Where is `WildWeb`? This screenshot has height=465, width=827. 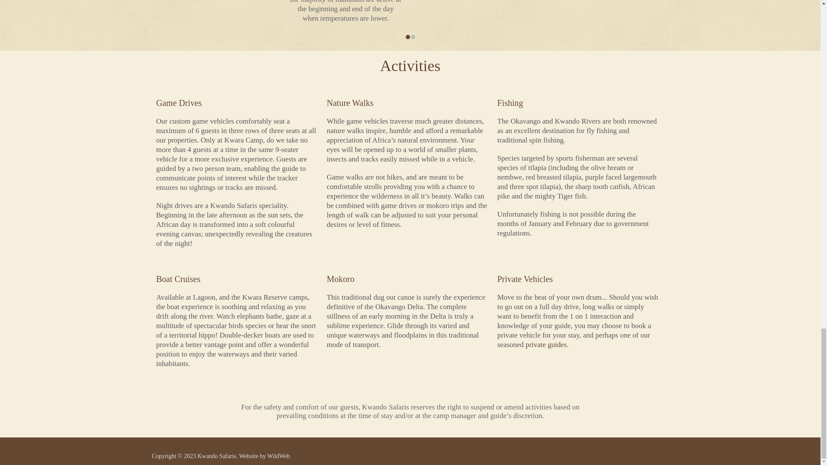 WildWeb is located at coordinates (278, 456).